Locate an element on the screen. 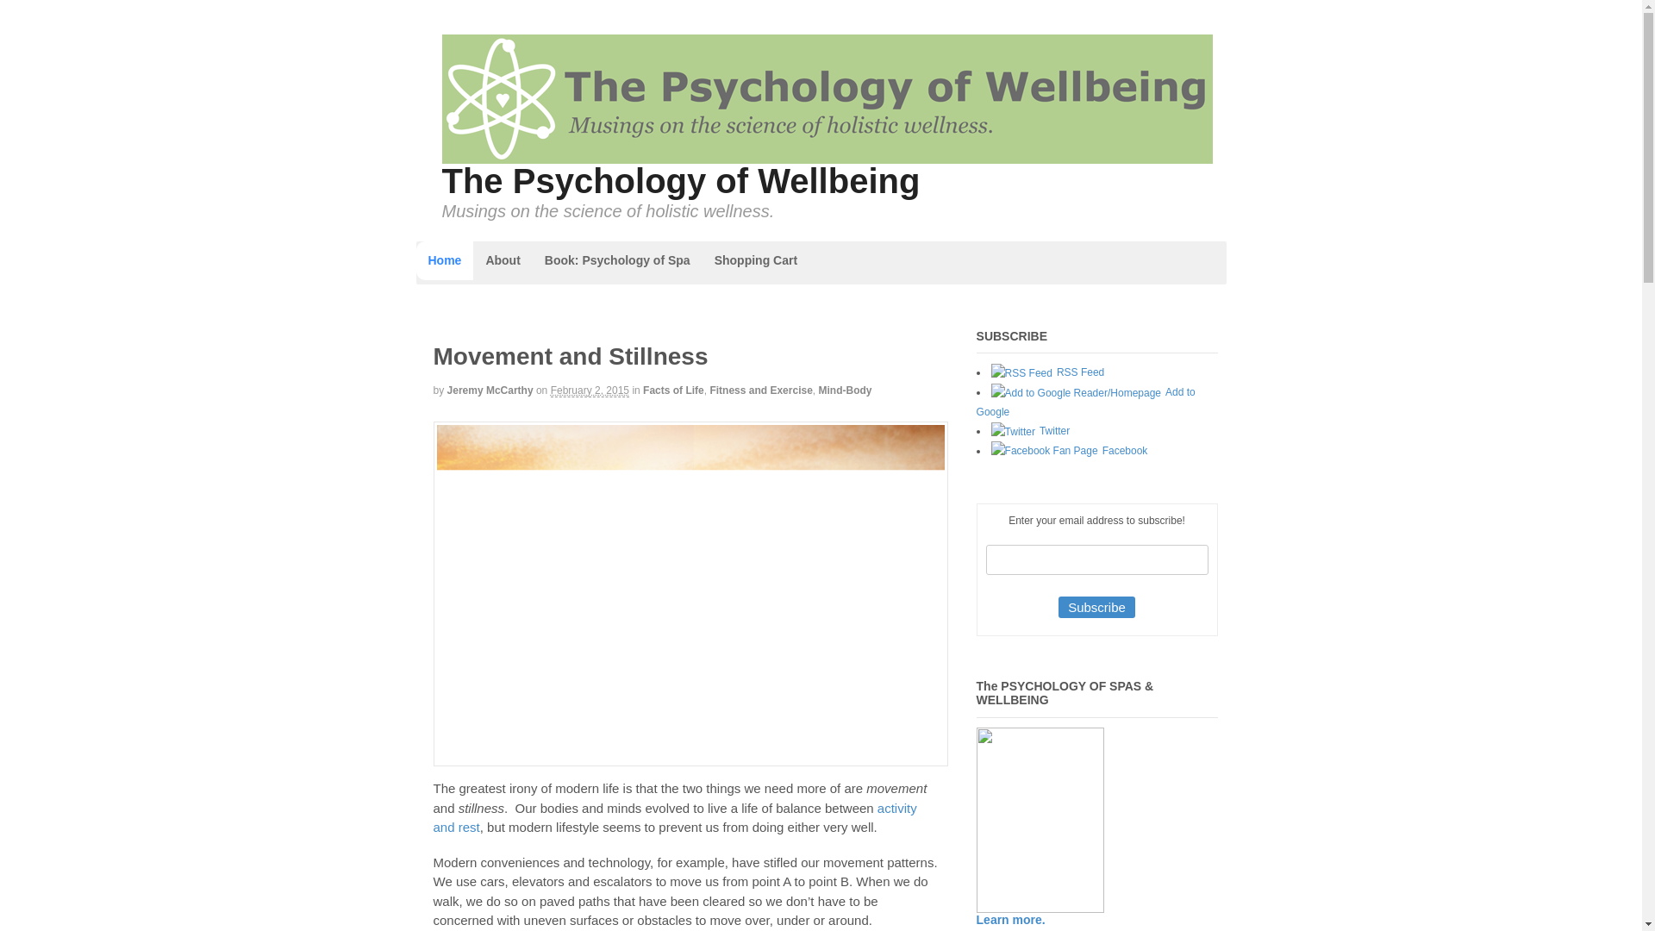 The width and height of the screenshot is (1655, 931). Jeremy McCarthy is located at coordinates (490, 391).